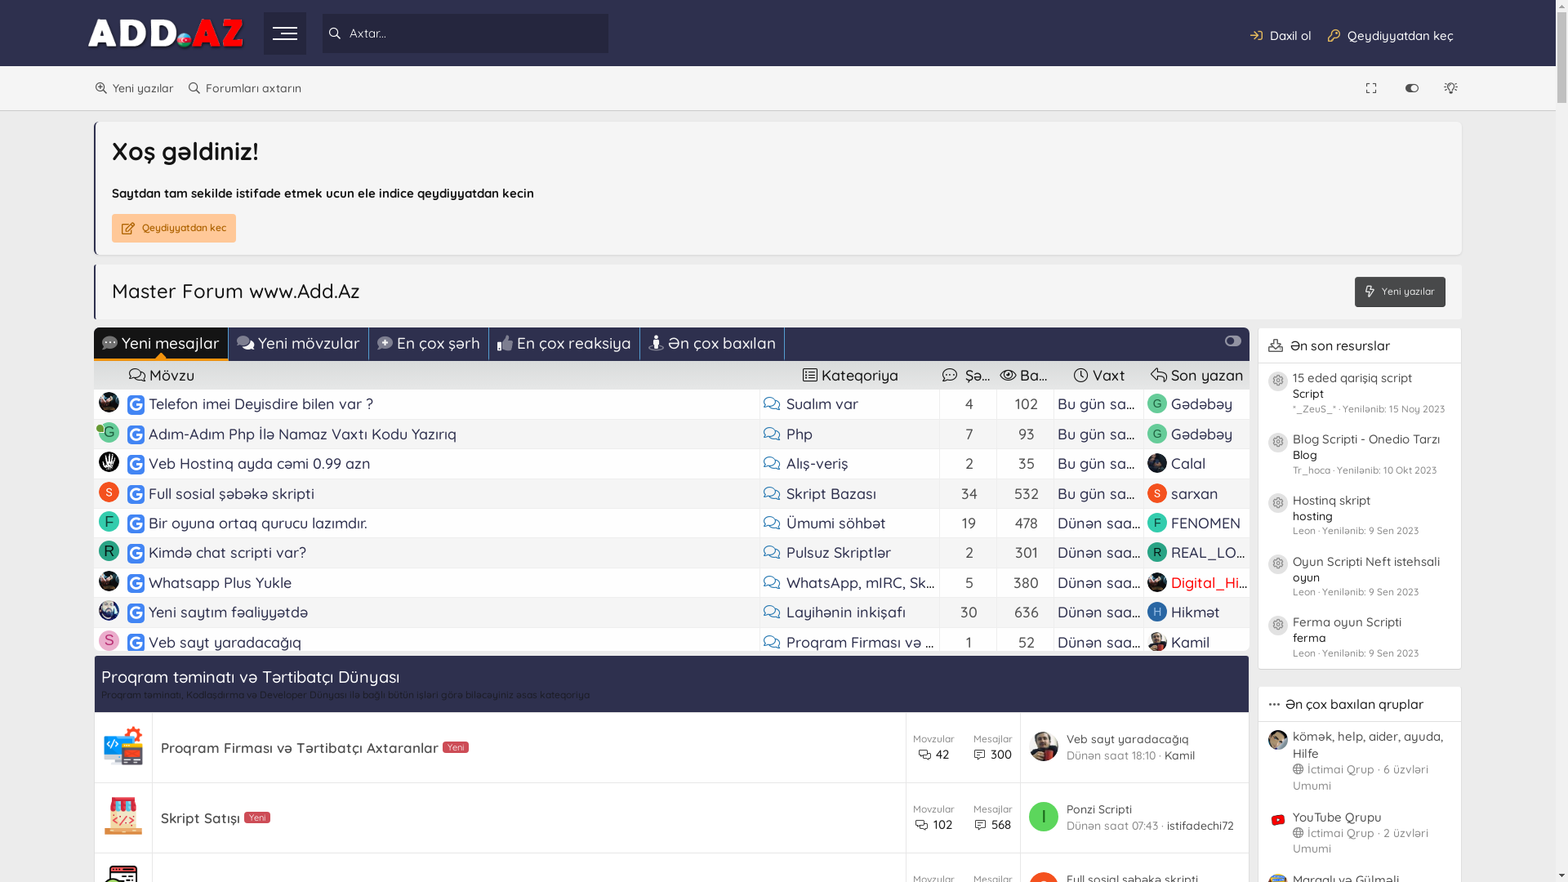 The image size is (1568, 882). Describe the element at coordinates (1366, 562) in the screenshot. I see `Oyun Scripti Neft istehsali` at that location.